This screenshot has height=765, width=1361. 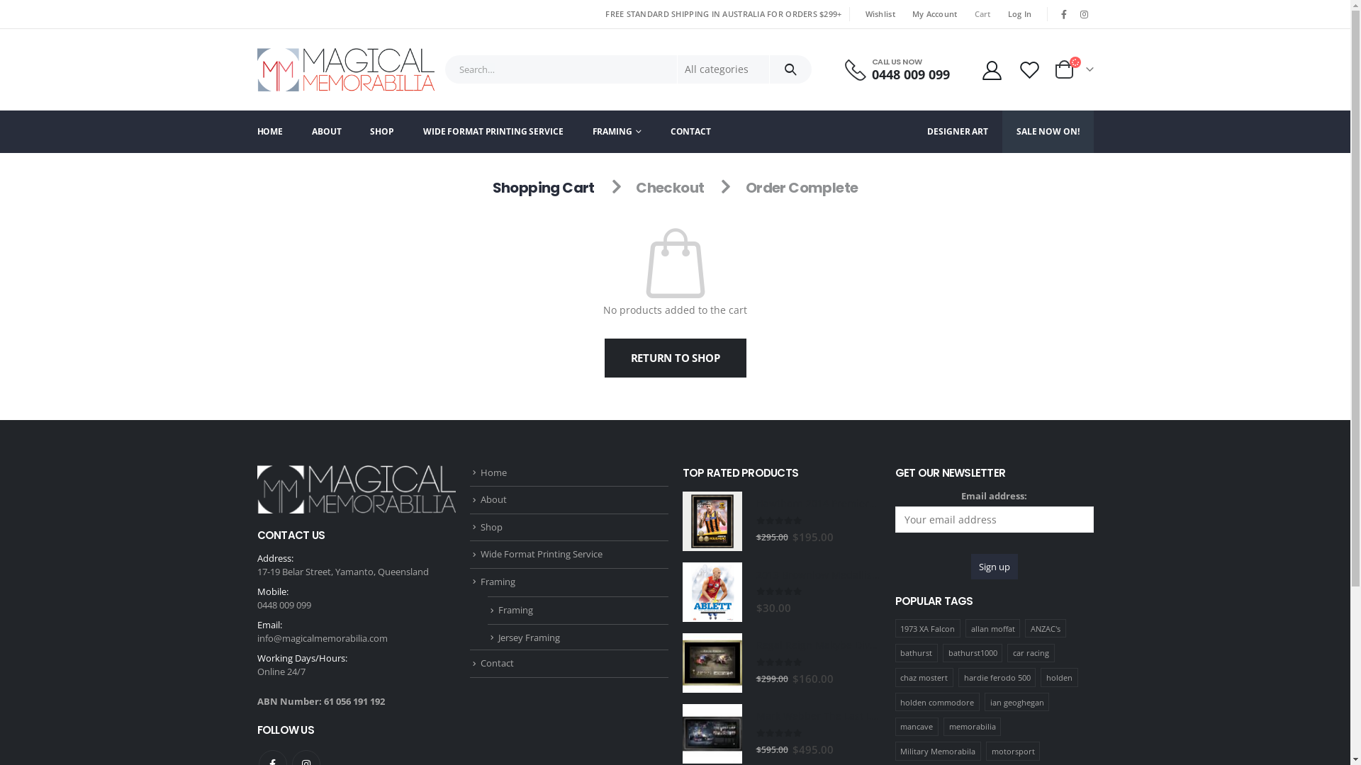 What do you see at coordinates (997, 677) in the screenshot?
I see `hardie ferodo 500` at bounding box center [997, 677].